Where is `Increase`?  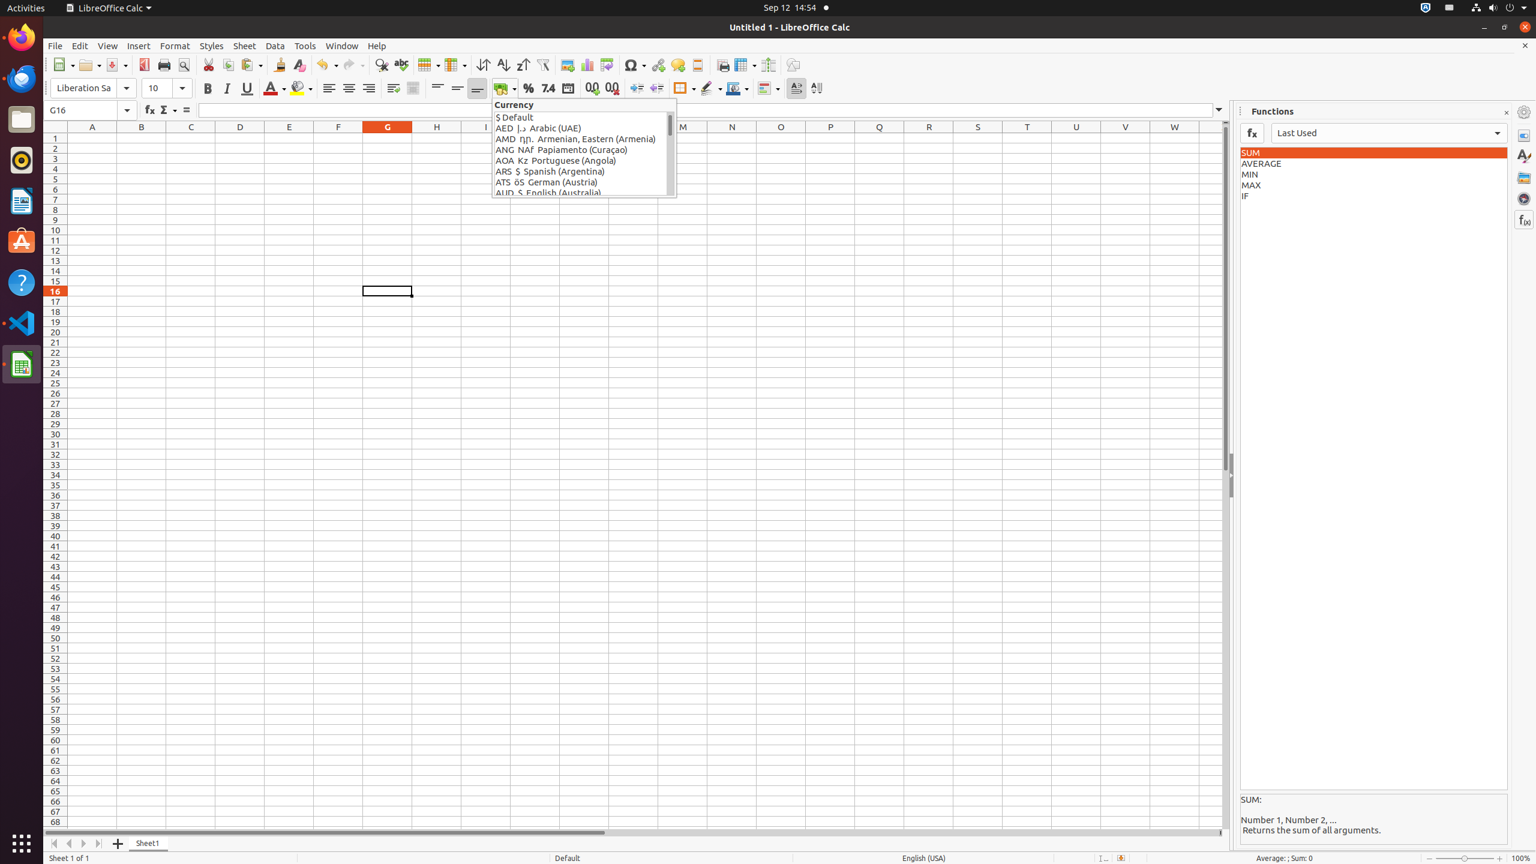 Increase is located at coordinates (637, 89).